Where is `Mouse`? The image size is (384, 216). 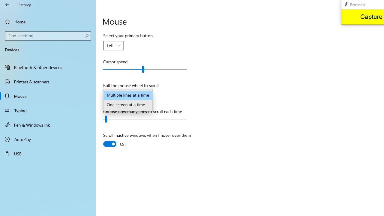 Mouse is located at coordinates (48, 96).